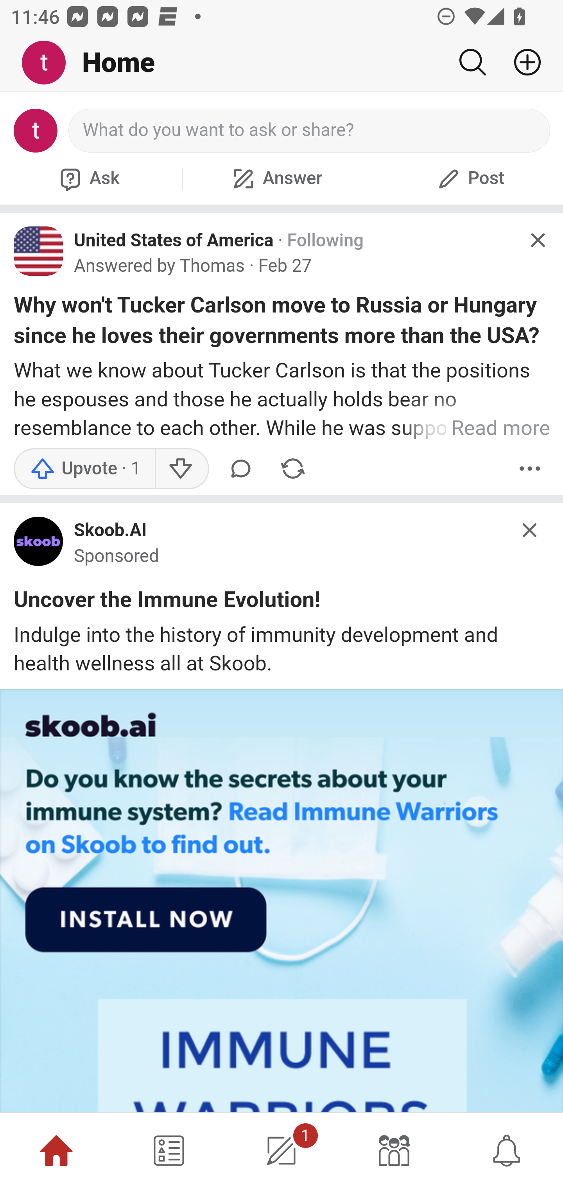 The height and width of the screenshot is (1189, 563). What do you see at coordinates (281, 1151) in the screenshot?
I see `1` at bounding box center [281, 1151].